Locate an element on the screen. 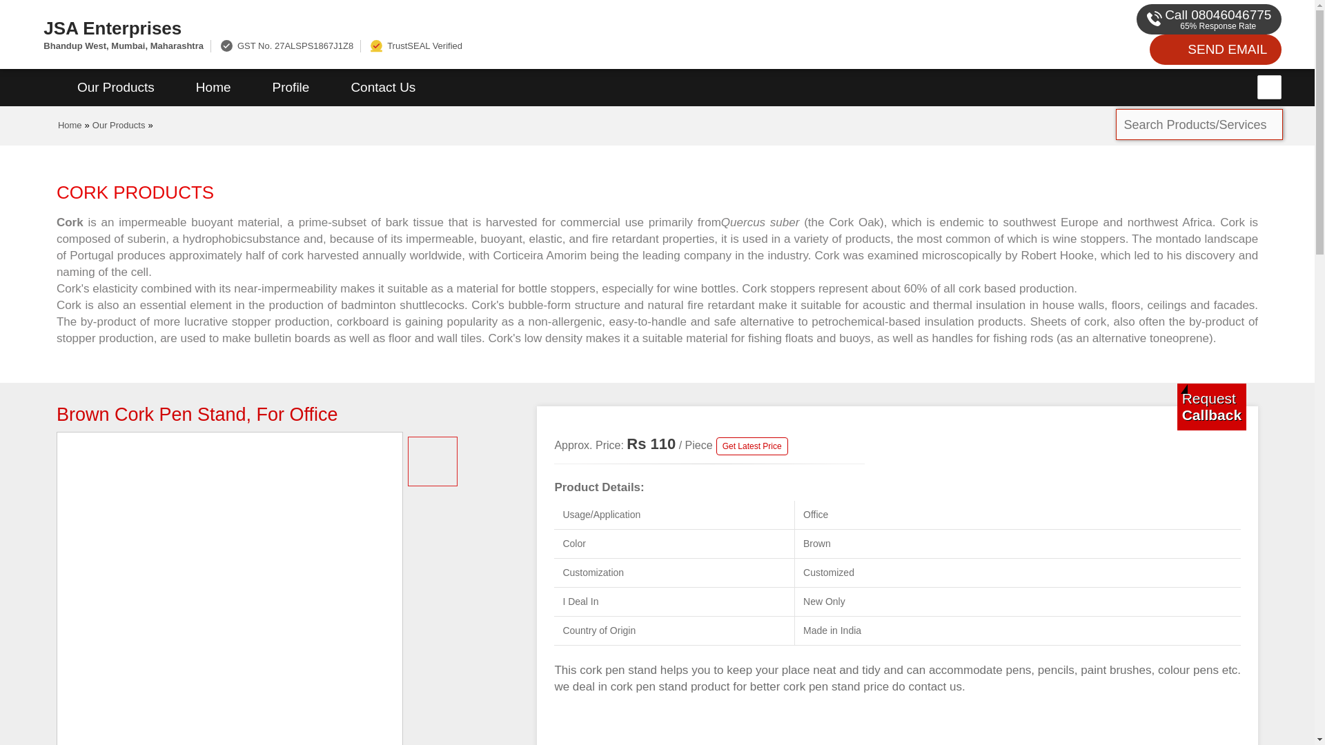 The height and width of the screenshot is (745, 1325). Our Products is located at coordinates (116, 88).